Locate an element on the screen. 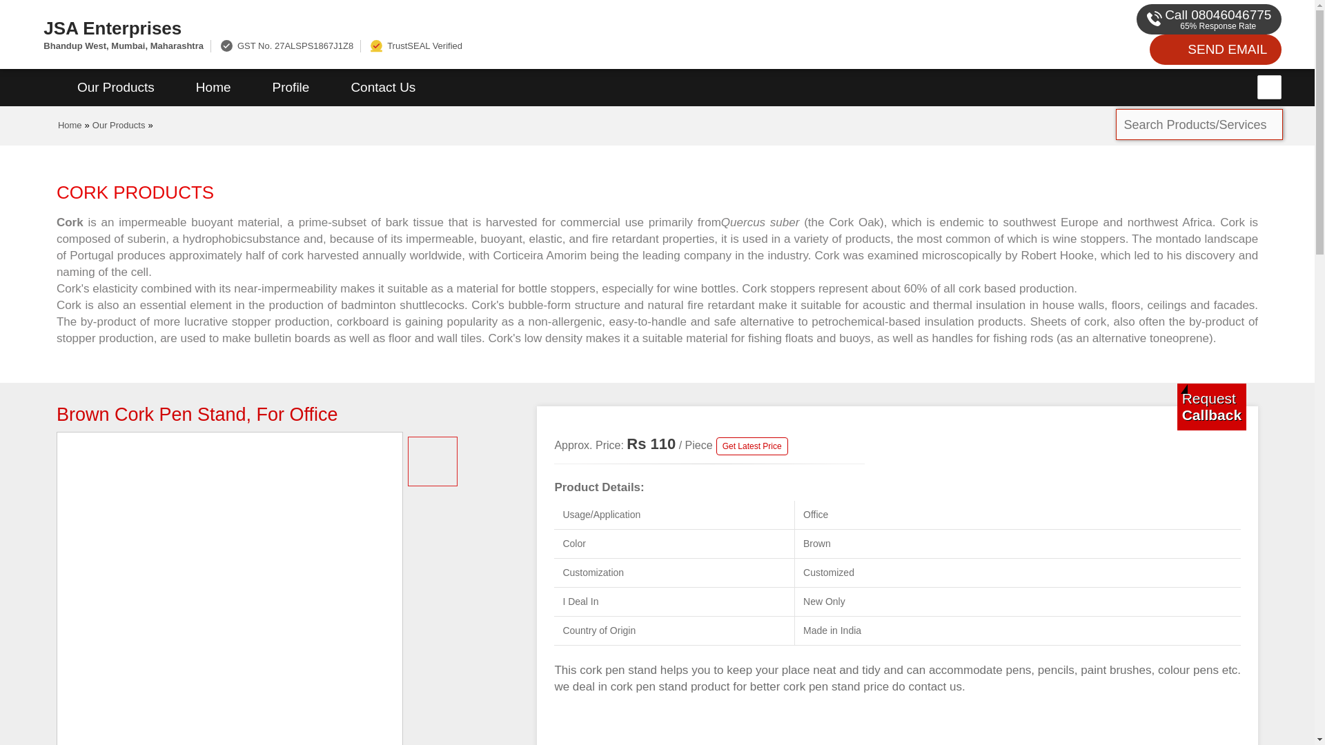 The height and width of the screenshot is (745, 1325). Our Products is located at coordinates (116, 88).